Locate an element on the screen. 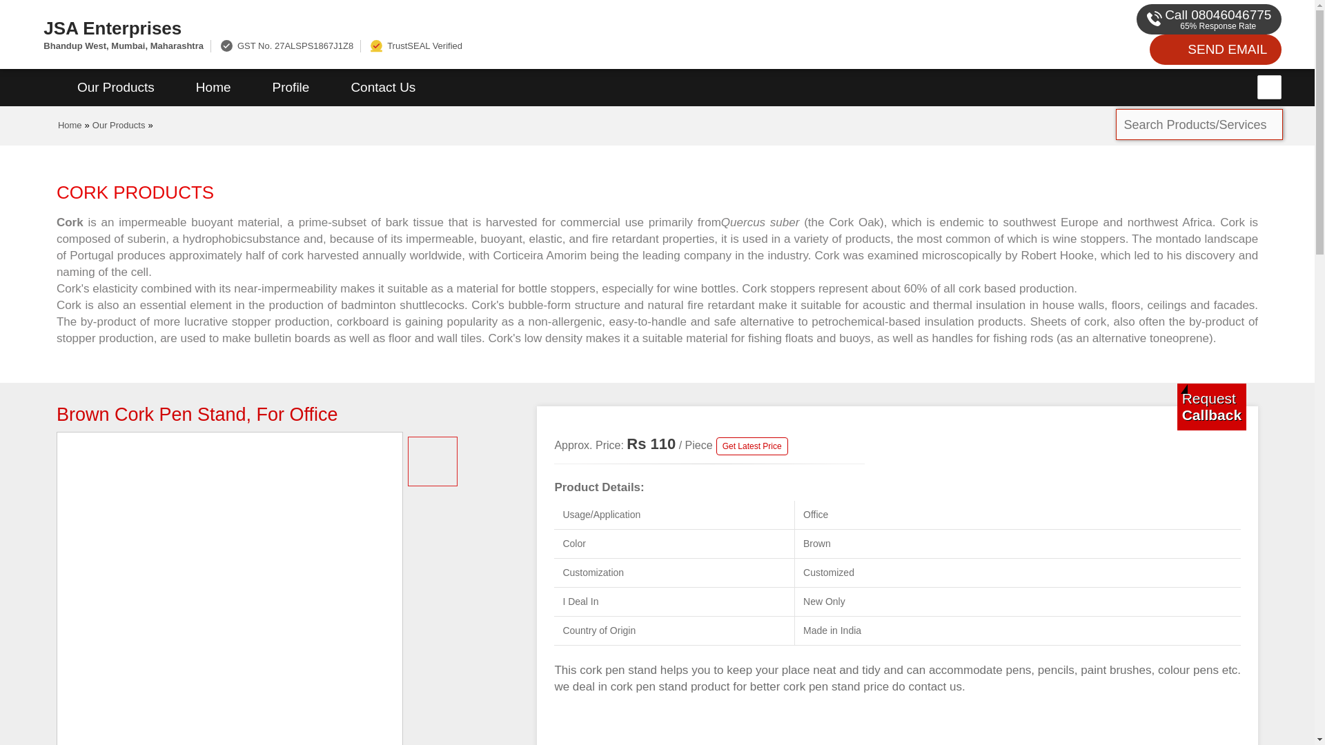 The height and width of the screenshot is (745, 1325). Our Products is located at coordinates (116, 88).